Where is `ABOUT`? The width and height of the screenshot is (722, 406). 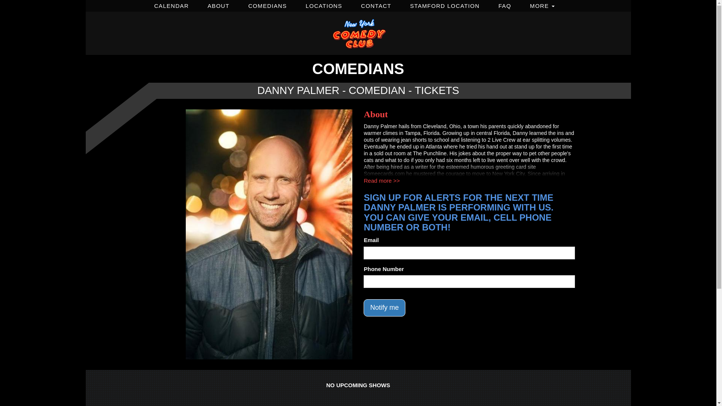 ABOUT is located at coordinates (218, 5).